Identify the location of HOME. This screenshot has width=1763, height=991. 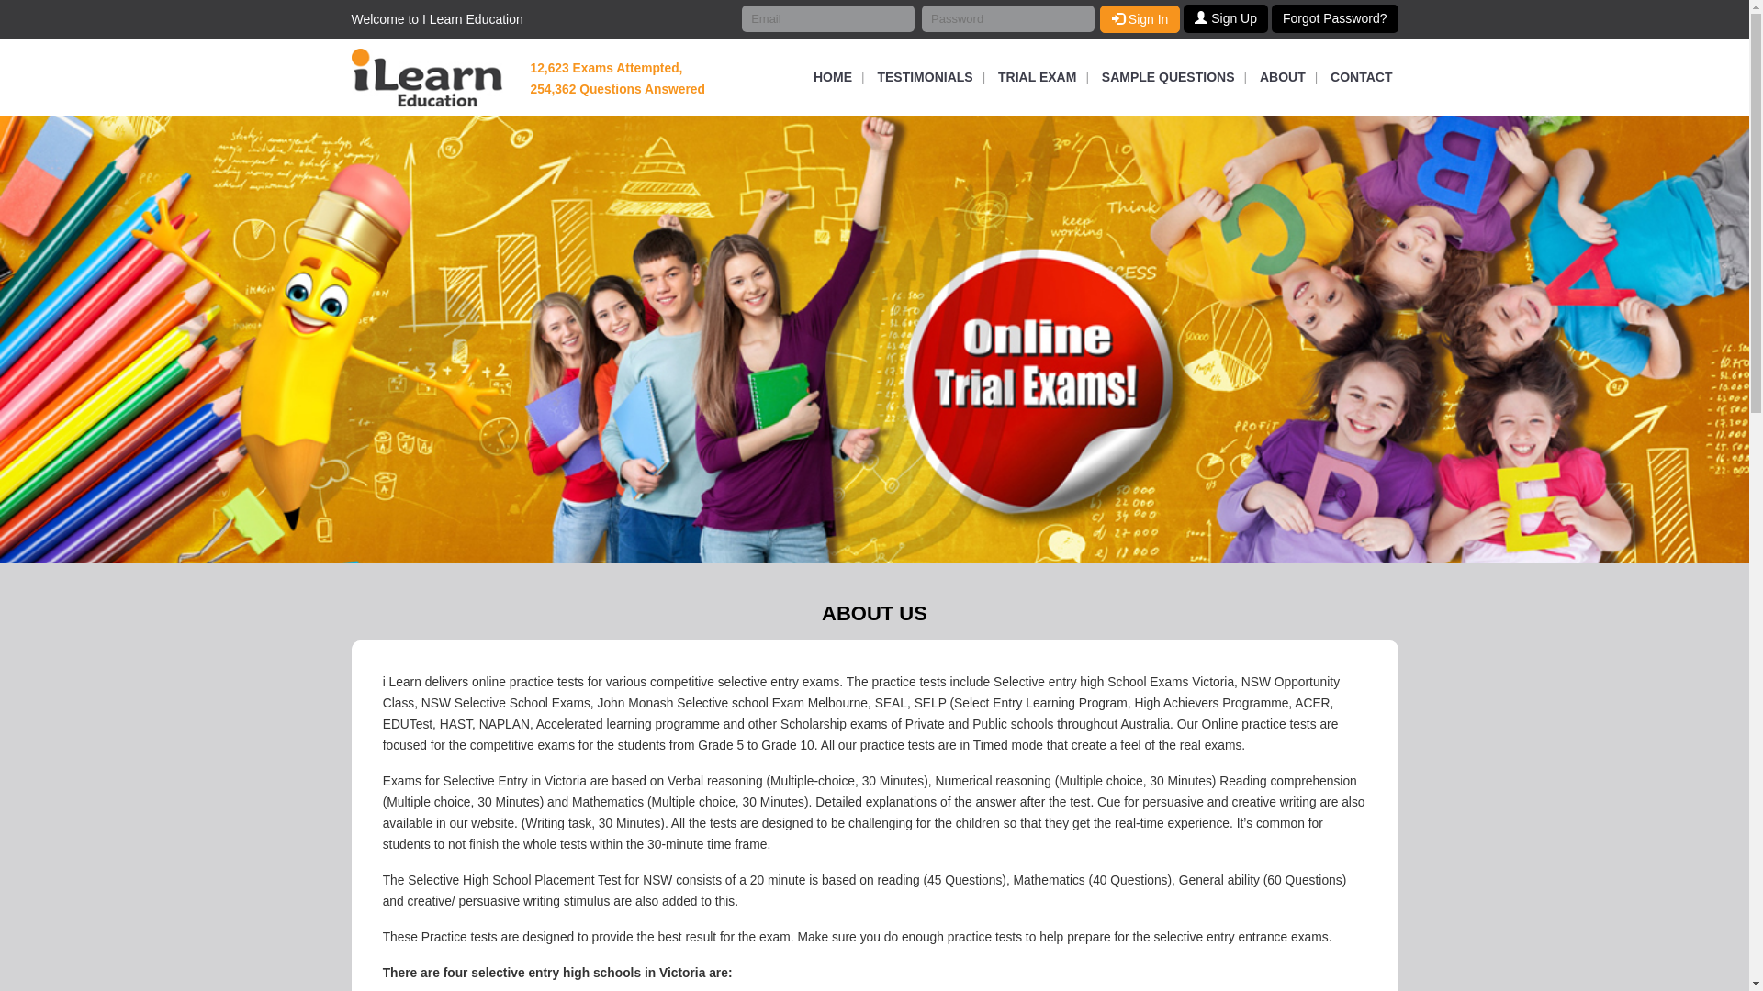
(833, 77).